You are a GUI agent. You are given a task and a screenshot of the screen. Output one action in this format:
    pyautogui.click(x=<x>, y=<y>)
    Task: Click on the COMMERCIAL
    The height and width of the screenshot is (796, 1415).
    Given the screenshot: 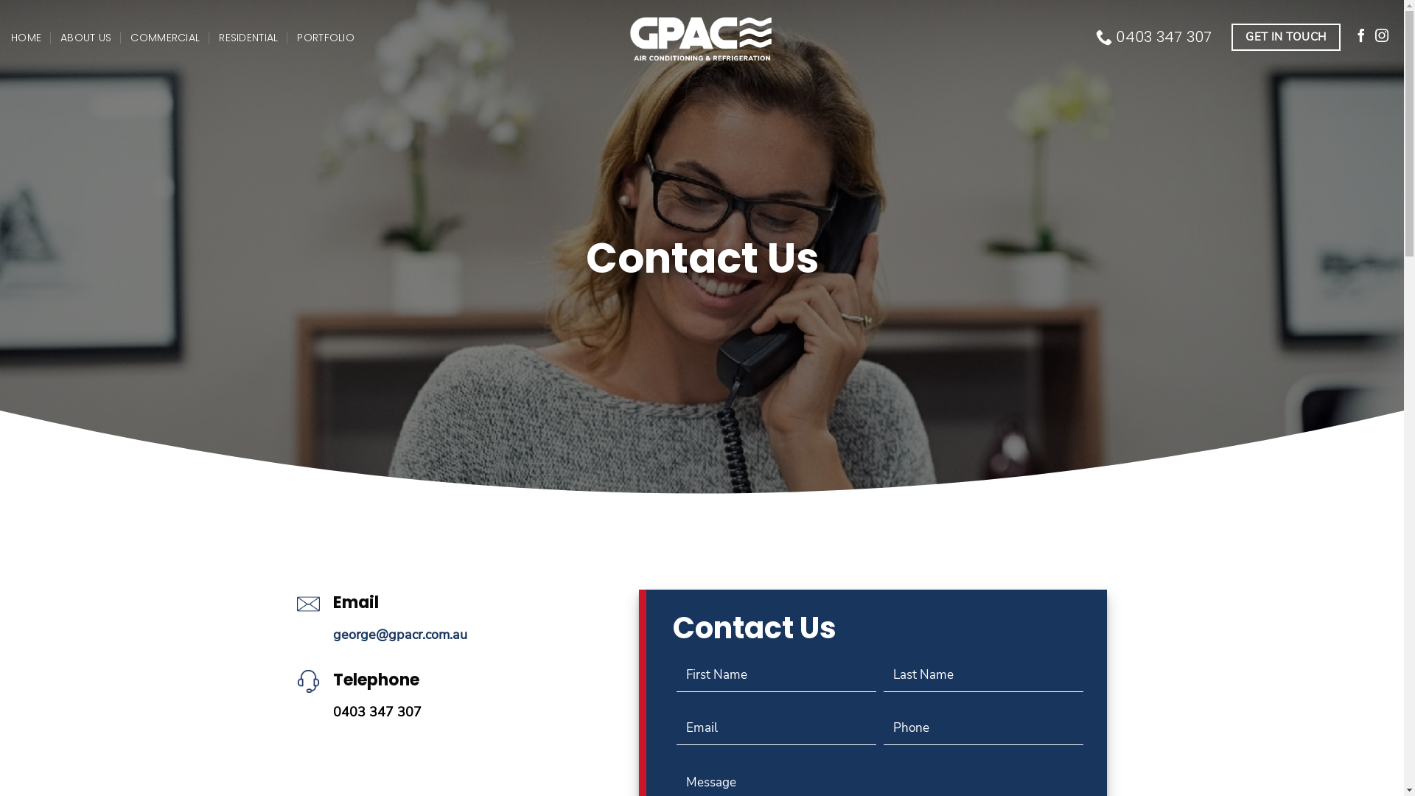 What is the action you would take?
    pyautogui.click(x=165, y=37)
    